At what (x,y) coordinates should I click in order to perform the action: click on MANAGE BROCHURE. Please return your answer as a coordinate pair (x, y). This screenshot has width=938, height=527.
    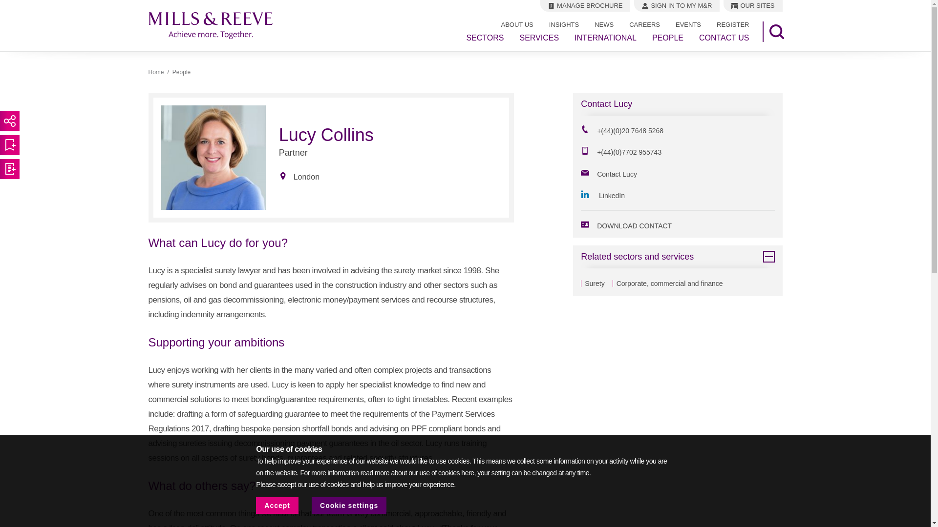
    Looking at the image, I should click on (585, 6).